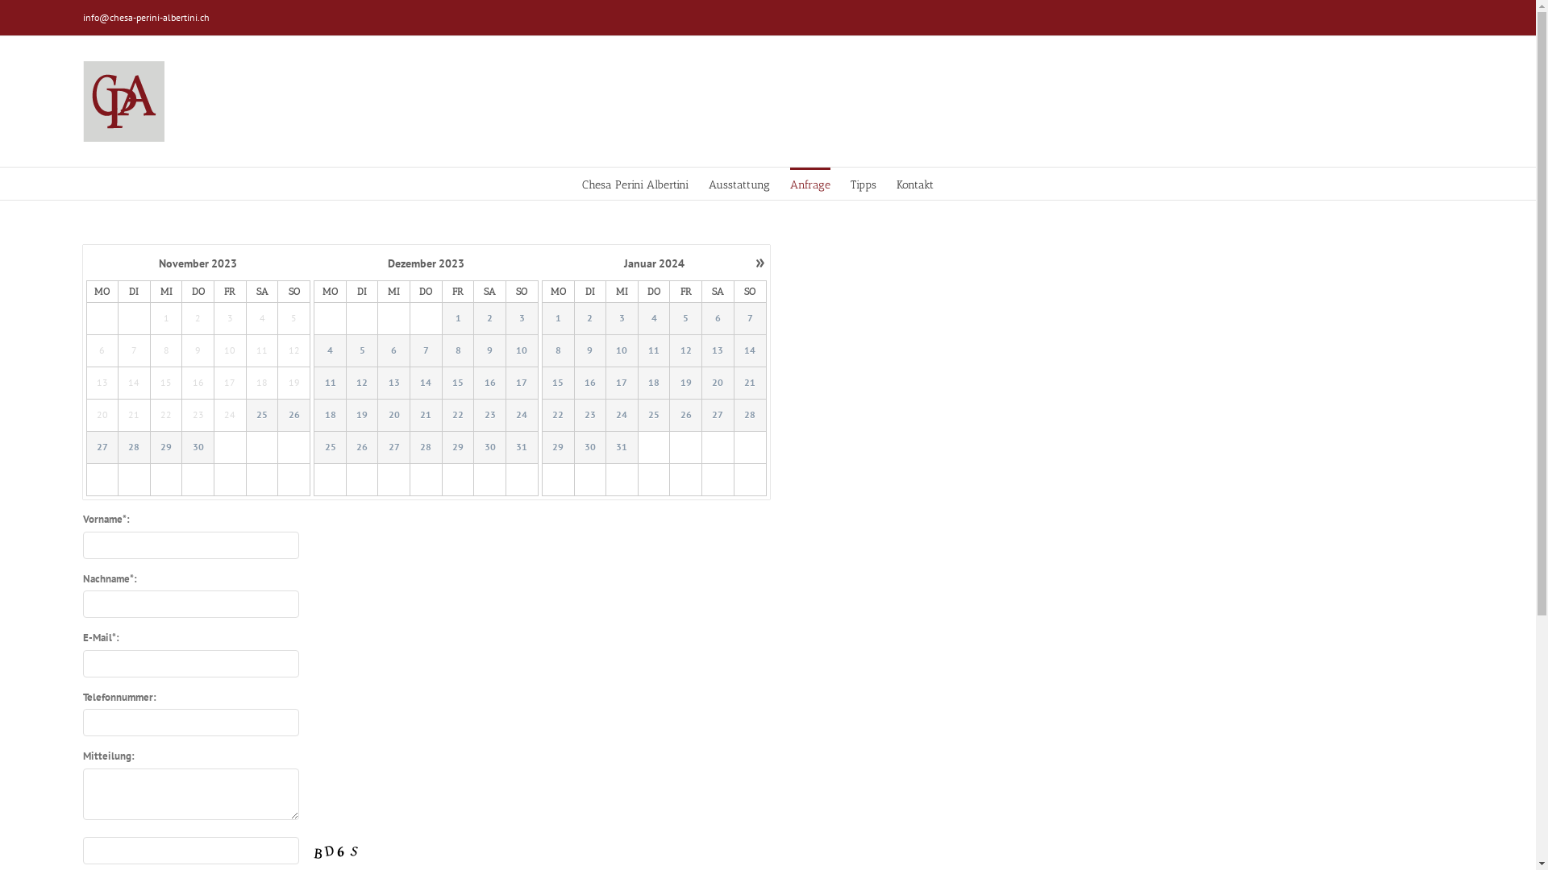  What do you see at coordinates (458, 319) in the screenshot?
I see `1` at bounding box center [458, 319].